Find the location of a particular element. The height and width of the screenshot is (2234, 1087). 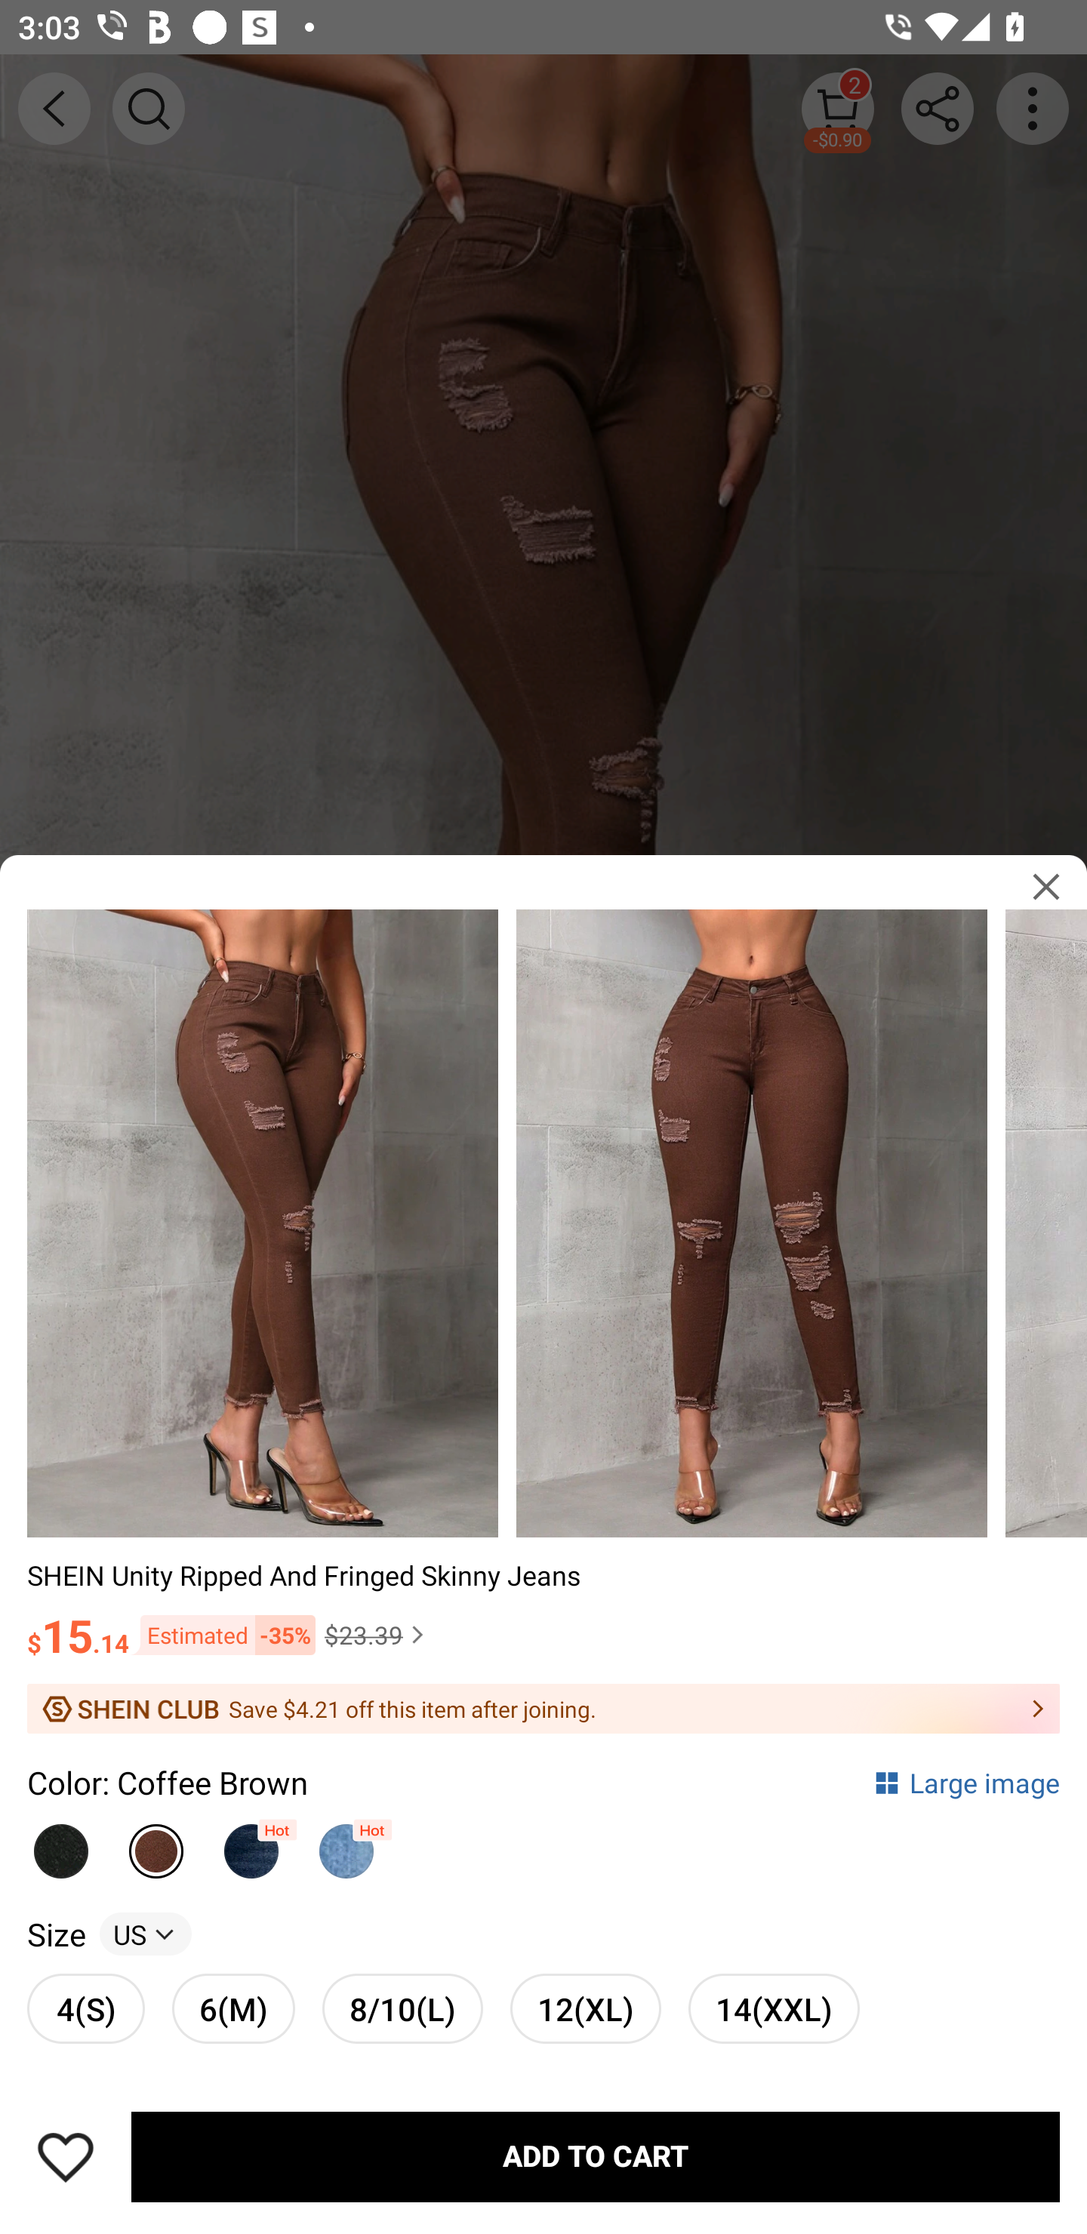

6(M) 6(M)unselected option is located at coordinates (233, 2008).